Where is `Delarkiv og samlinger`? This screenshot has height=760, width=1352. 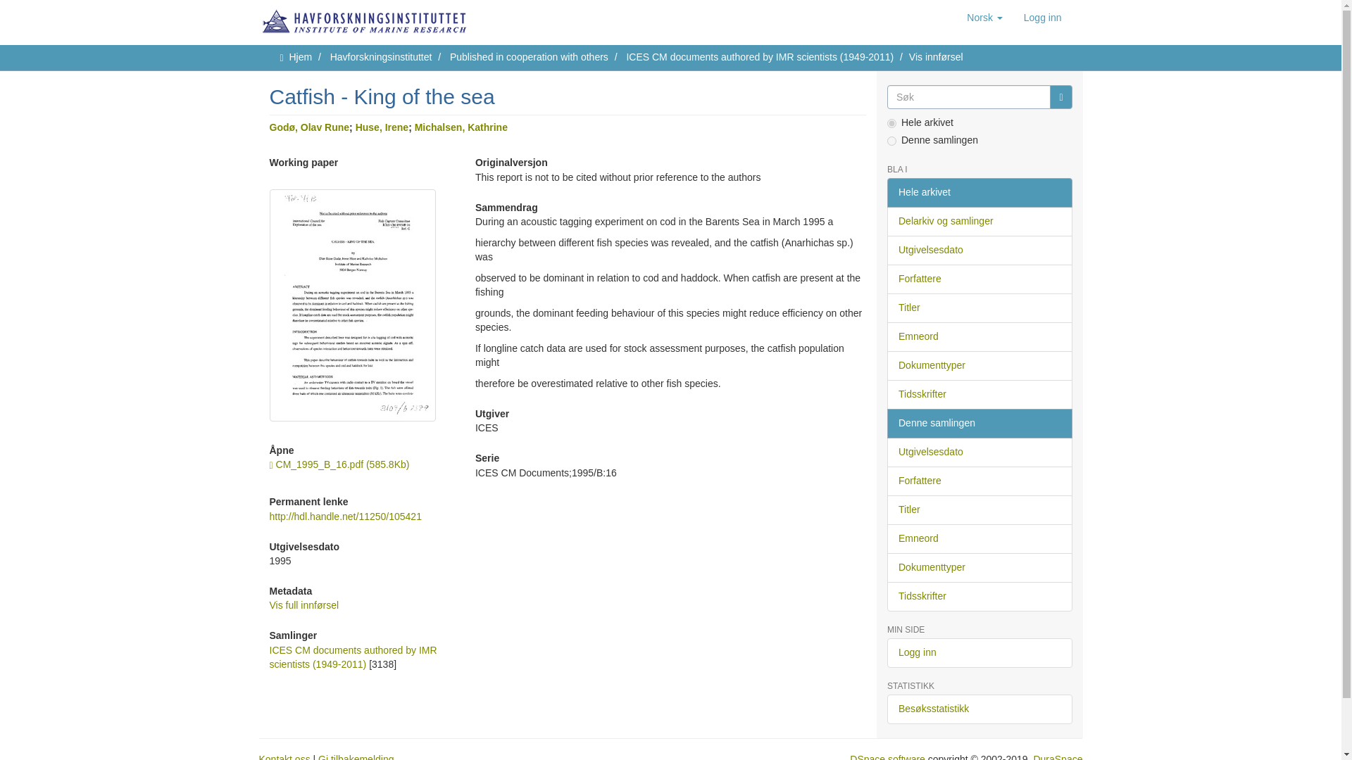 Delarkiv og samlinger is located at coordinates (979, 221).